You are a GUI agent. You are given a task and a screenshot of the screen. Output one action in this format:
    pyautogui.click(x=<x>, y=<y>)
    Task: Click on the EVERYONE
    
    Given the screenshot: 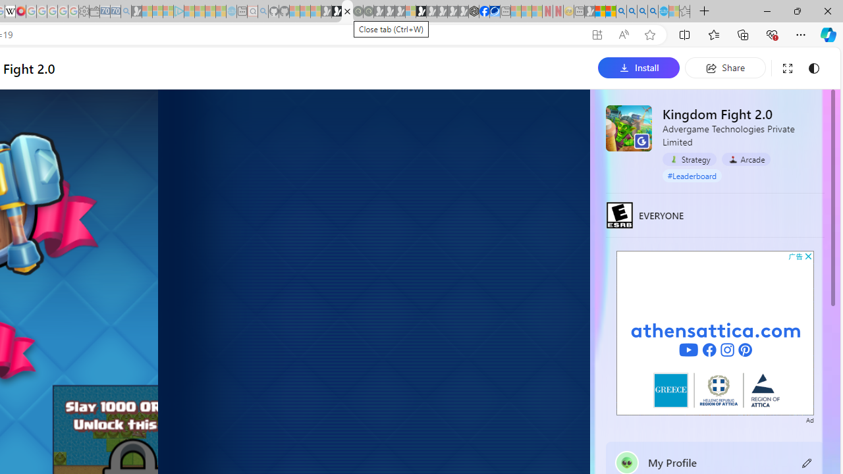 What is the action you would take?
    pyautogui.click(x=620, y=215)
    